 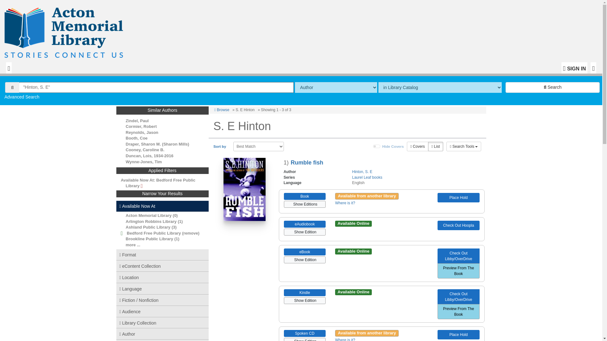 I want to click on Advanced Search, so click(x=21, y=97).